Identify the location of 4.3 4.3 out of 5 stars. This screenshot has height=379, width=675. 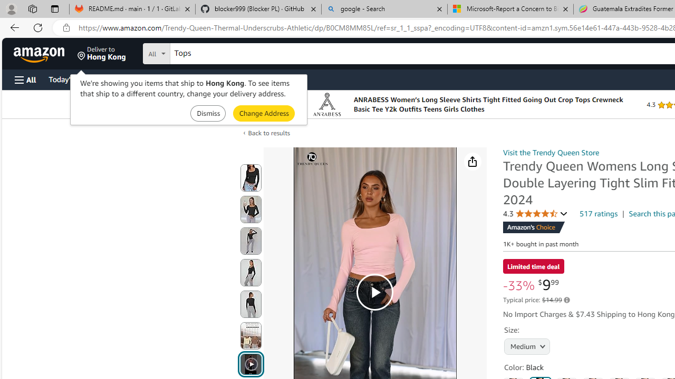
(535, 214).